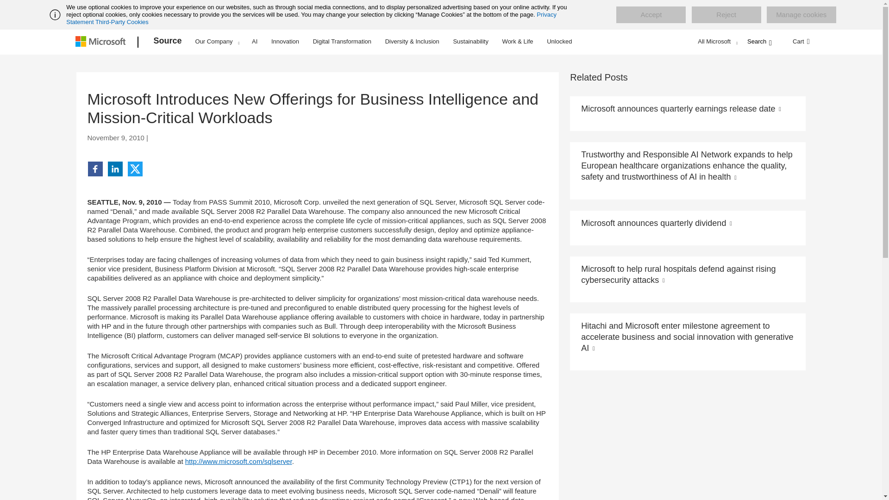 This screenshot has height=500, width=889. I want to click on Unlocked, so click(559, 41).